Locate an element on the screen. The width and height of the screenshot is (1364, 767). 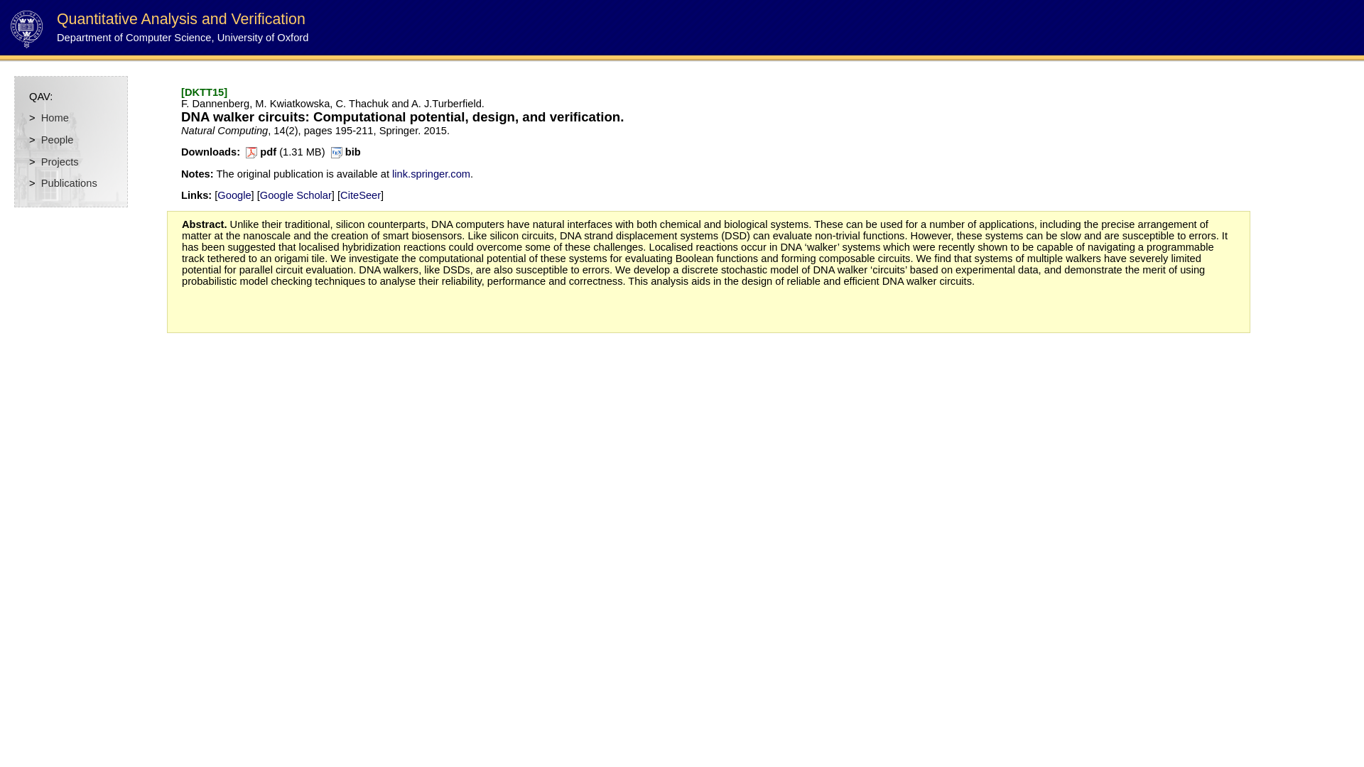
link.springer.com is located at coordinates (431, 173).